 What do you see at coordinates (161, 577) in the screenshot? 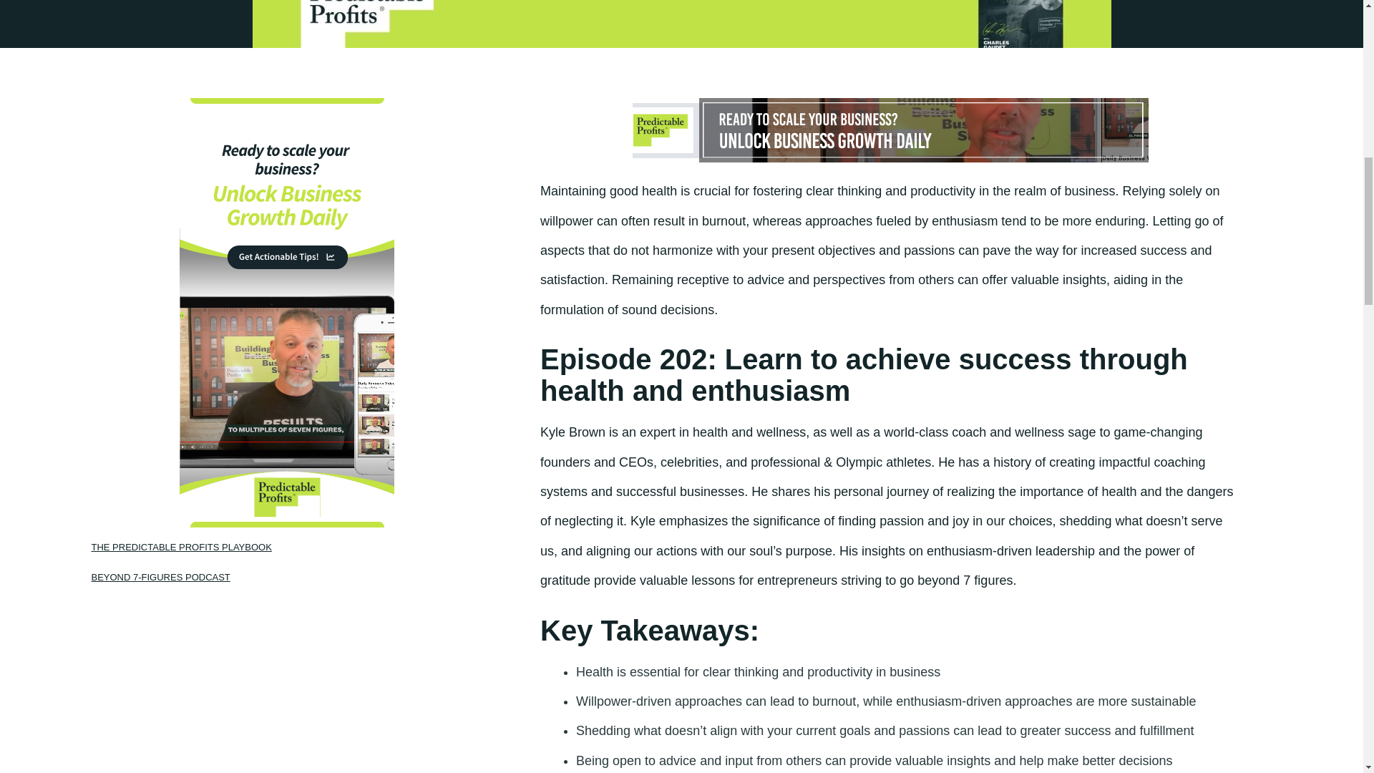
I see `BEYOND 7-FIGURES PODCAST` at bounding box center [161, 577].